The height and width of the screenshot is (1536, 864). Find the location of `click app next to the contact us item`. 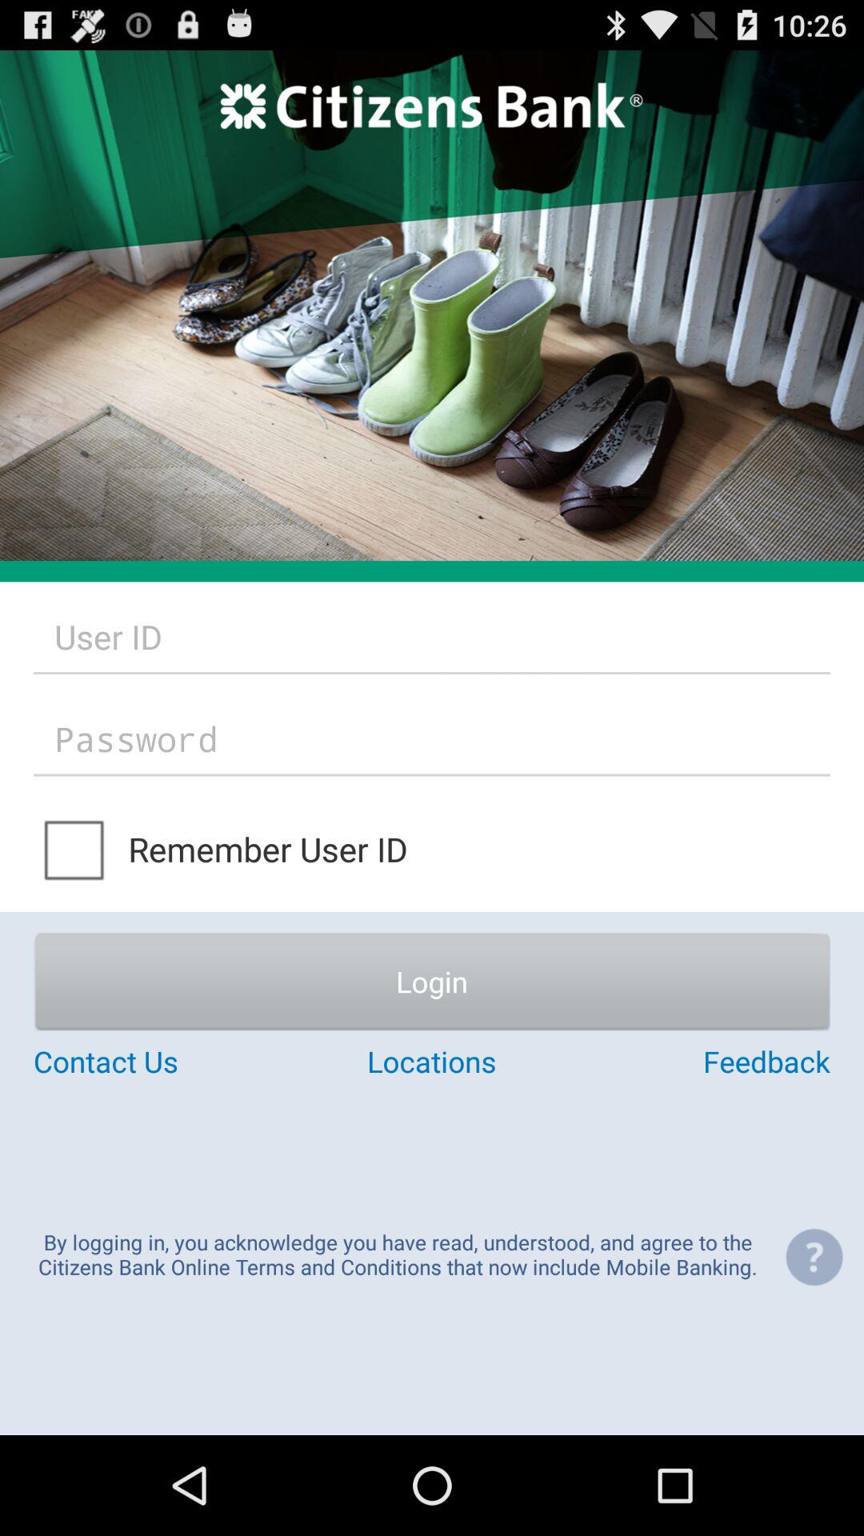

click app next to the contact us item is located at coordinates (431, 1061).